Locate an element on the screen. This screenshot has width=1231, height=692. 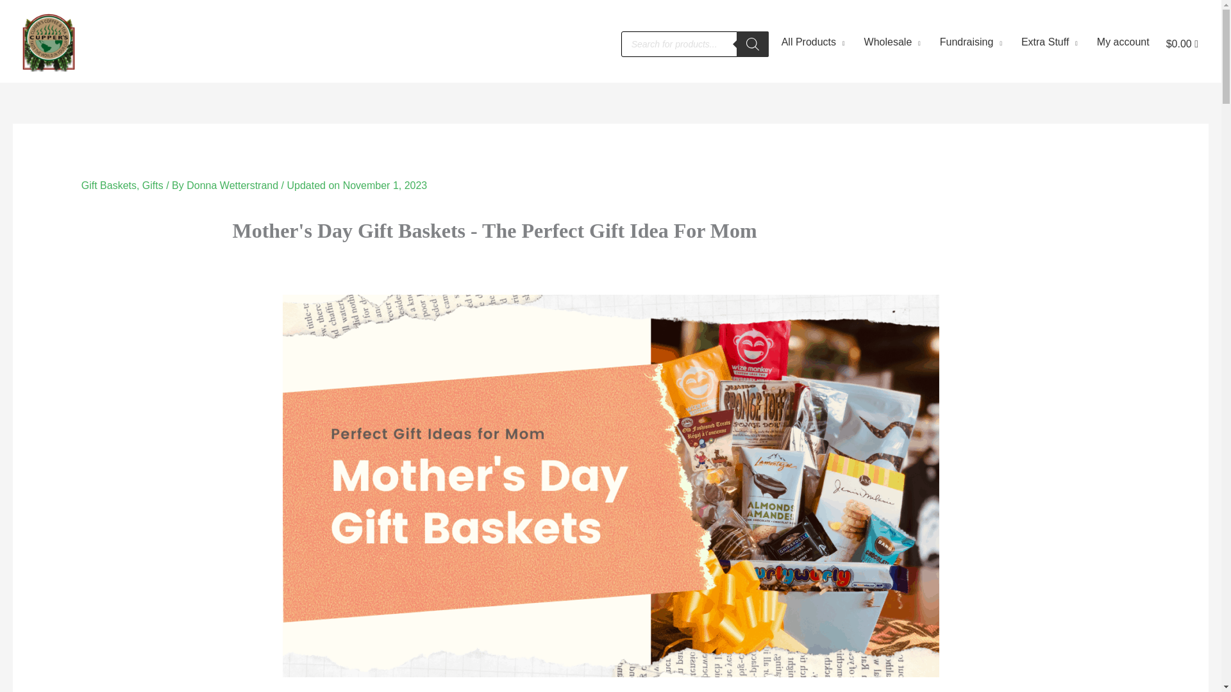
View all posts by Donna Wetterstrand is located at coordinates (233, 185).